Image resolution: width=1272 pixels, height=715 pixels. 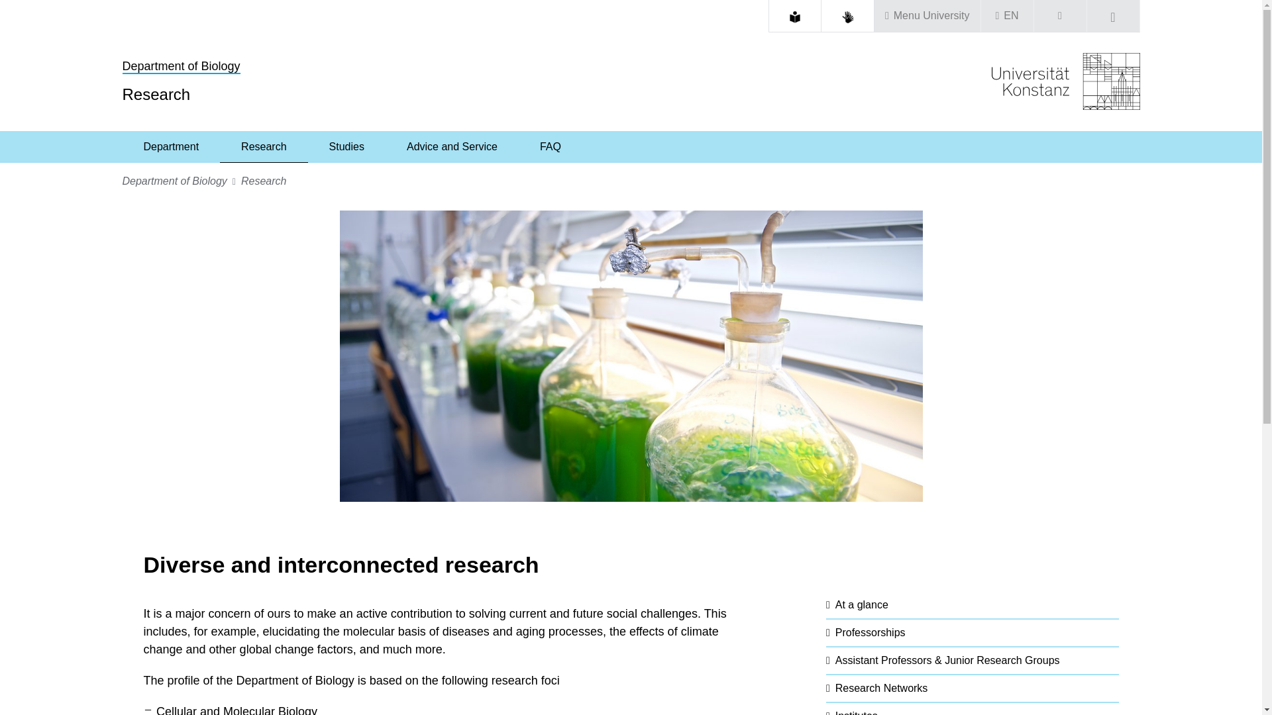 What do you see at coordinates (795, 17) in the screenshot?
I see `Simple Language` at bounding box center [795, 17].